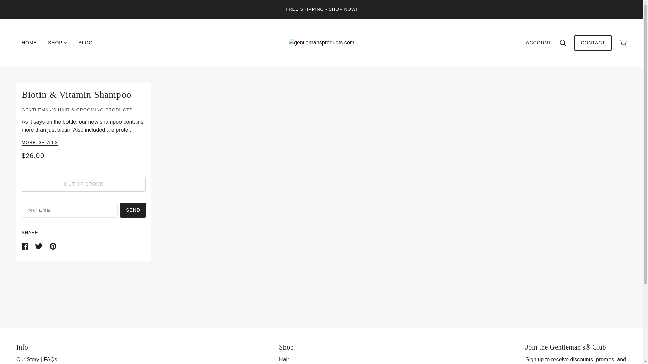  I want to click on MORE DETAILS, so click(40, 143).